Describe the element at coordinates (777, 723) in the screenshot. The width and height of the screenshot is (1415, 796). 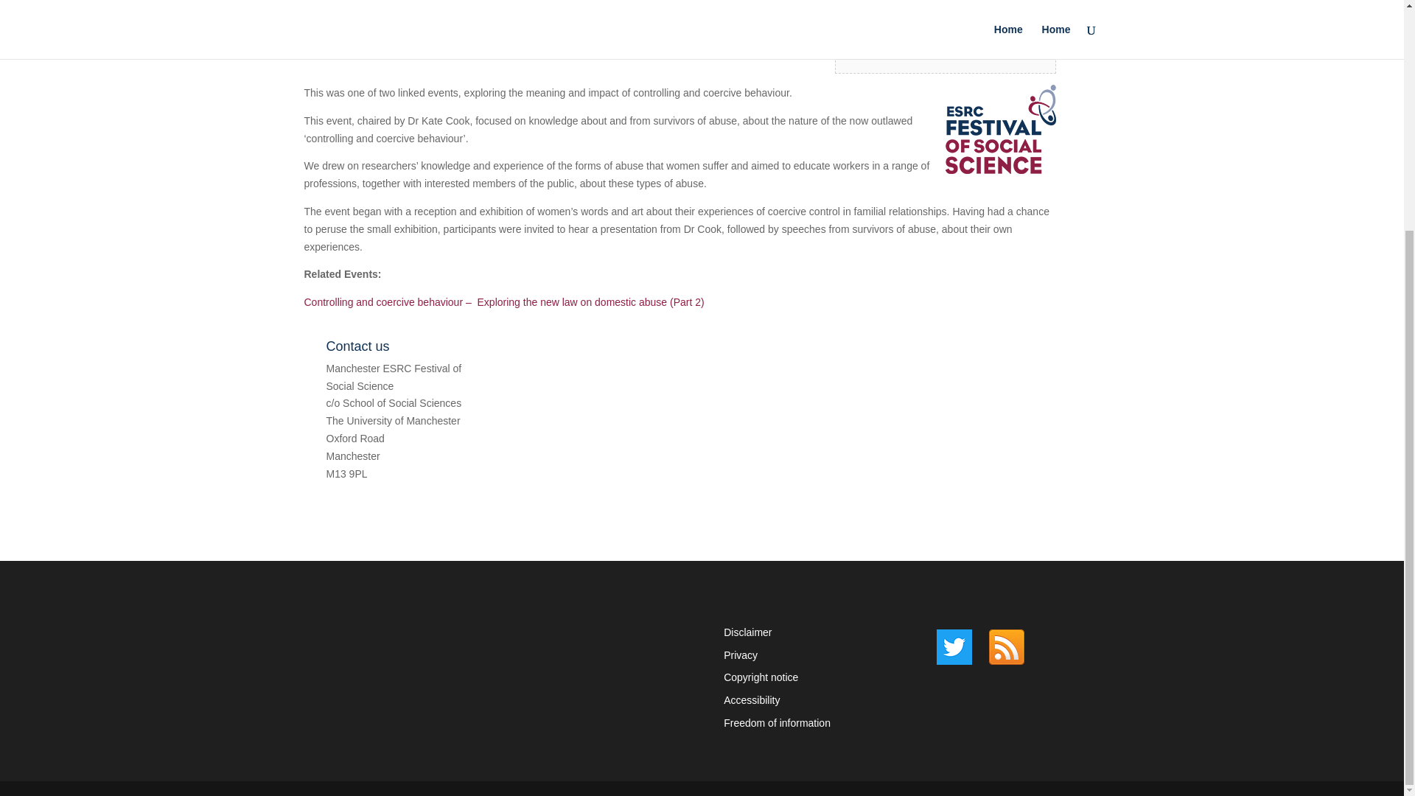
I see `Freedom of information` at that location.